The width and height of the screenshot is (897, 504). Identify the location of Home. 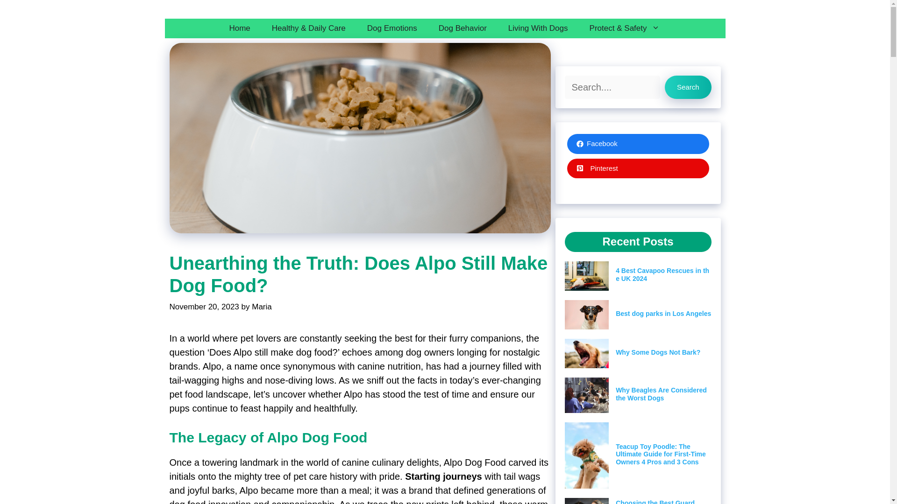
(239, 28).